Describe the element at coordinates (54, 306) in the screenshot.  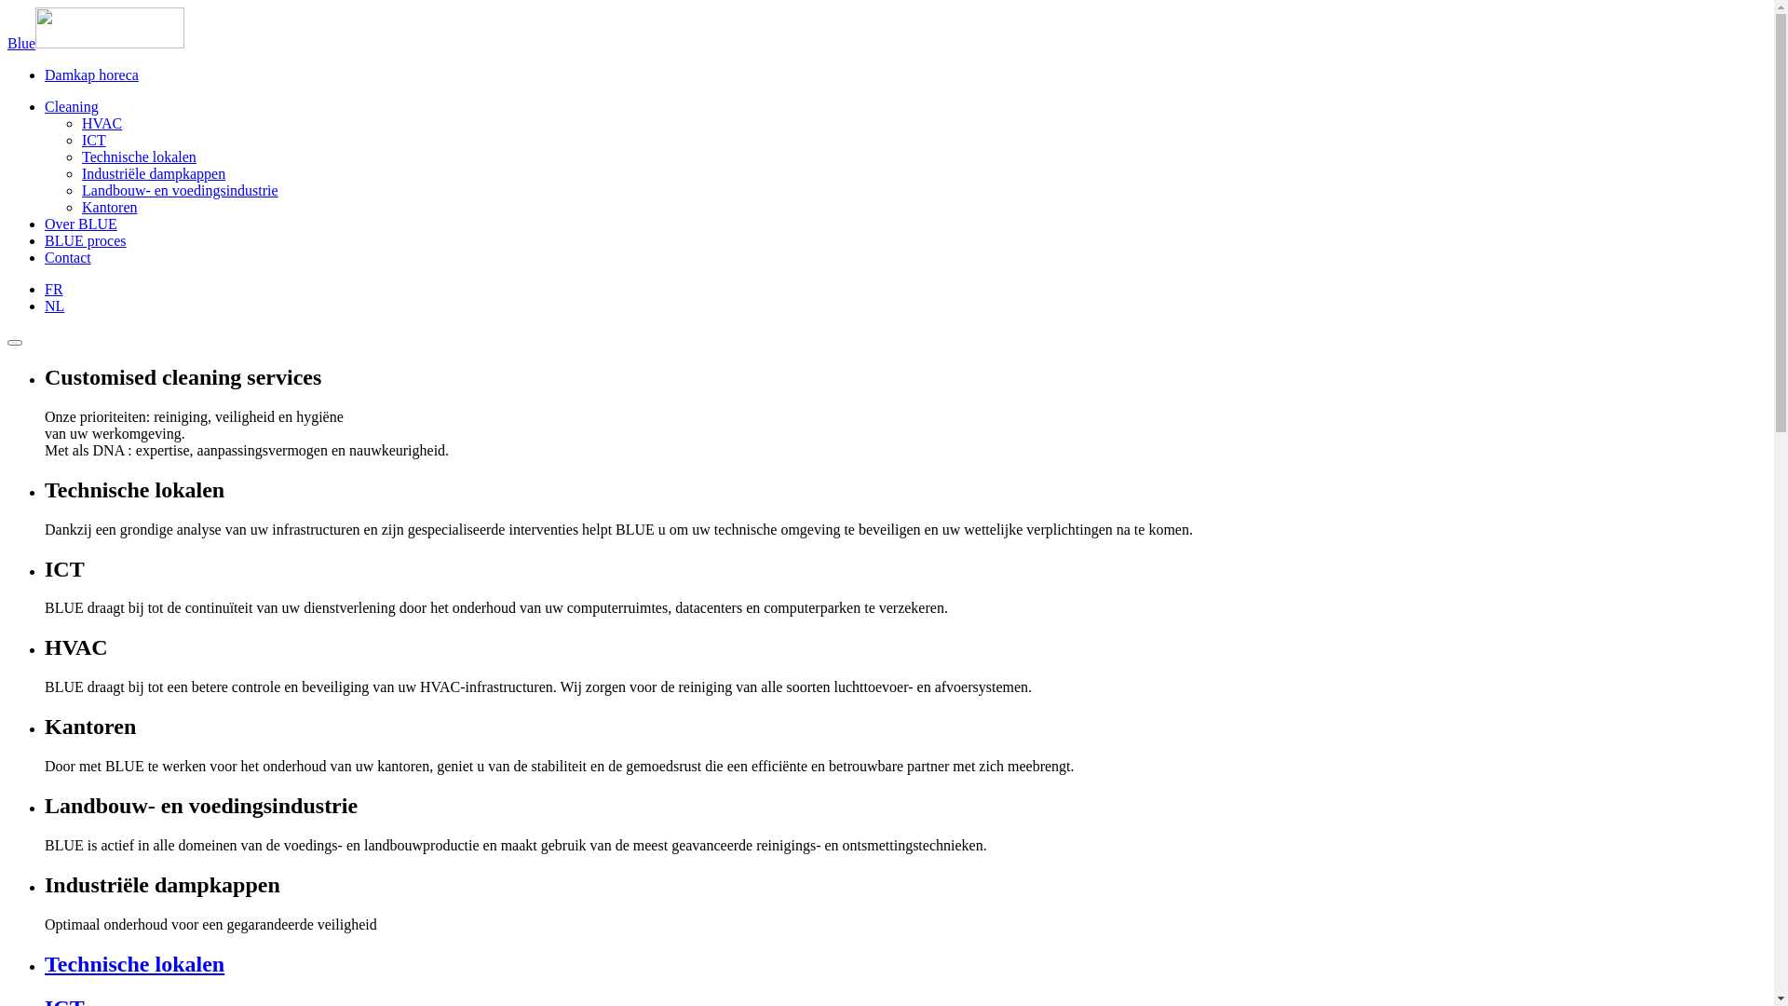
I see `NL` at that location.